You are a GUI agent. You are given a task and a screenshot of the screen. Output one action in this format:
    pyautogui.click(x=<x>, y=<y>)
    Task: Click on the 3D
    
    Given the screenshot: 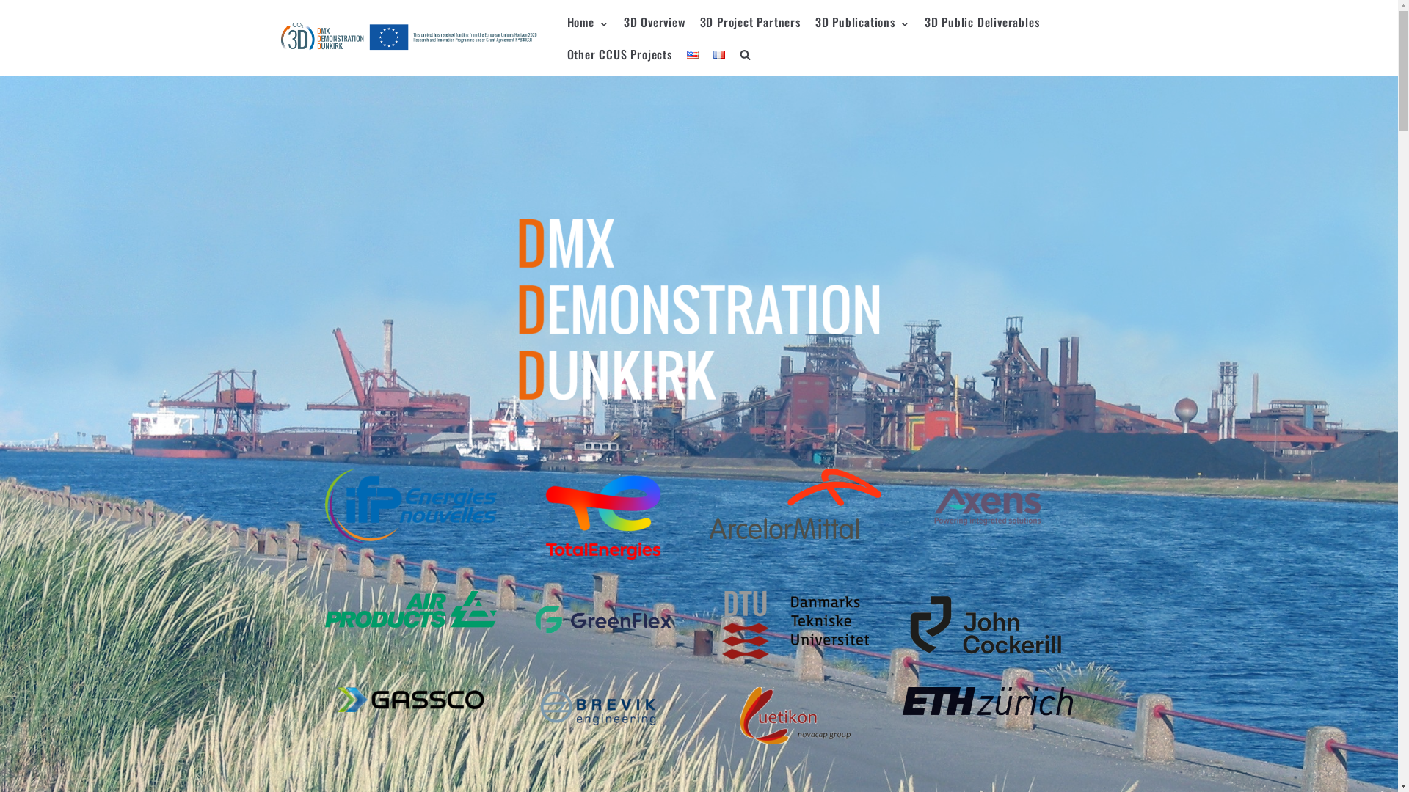 What is the action you would take?
    pyautogui.click(x=409, y=38)
    